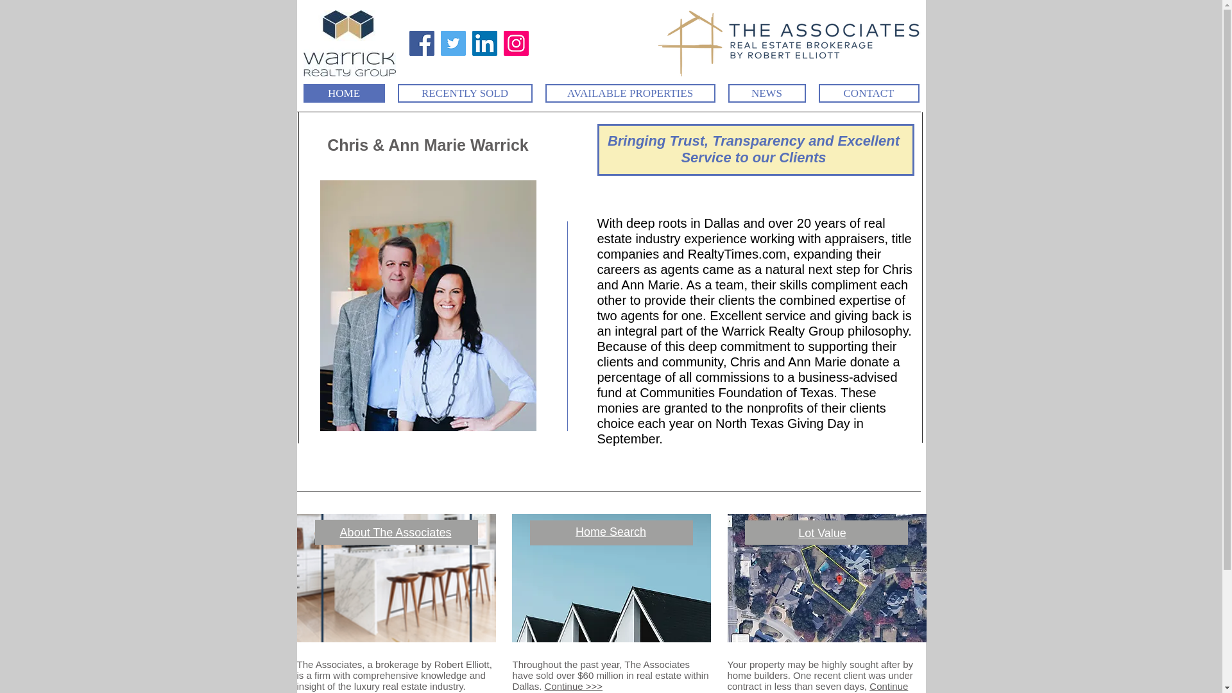 Image resolution: width=1232 pixels, height=693 pixels. Describe the element at coordinates (344, 92) in the screenshot. I see `HOME` at that location.